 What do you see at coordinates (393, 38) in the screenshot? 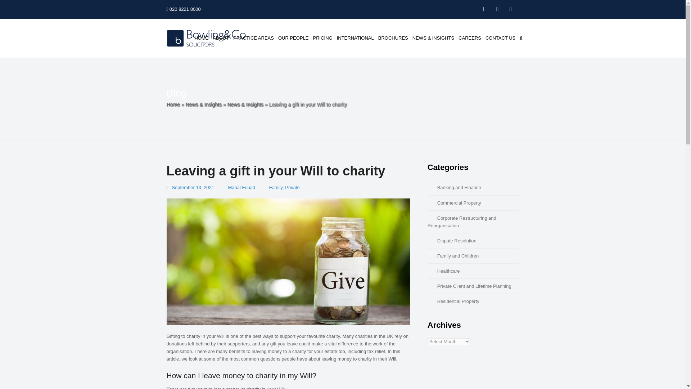
I see `BROCHURES` at bounding box center [393, 38].